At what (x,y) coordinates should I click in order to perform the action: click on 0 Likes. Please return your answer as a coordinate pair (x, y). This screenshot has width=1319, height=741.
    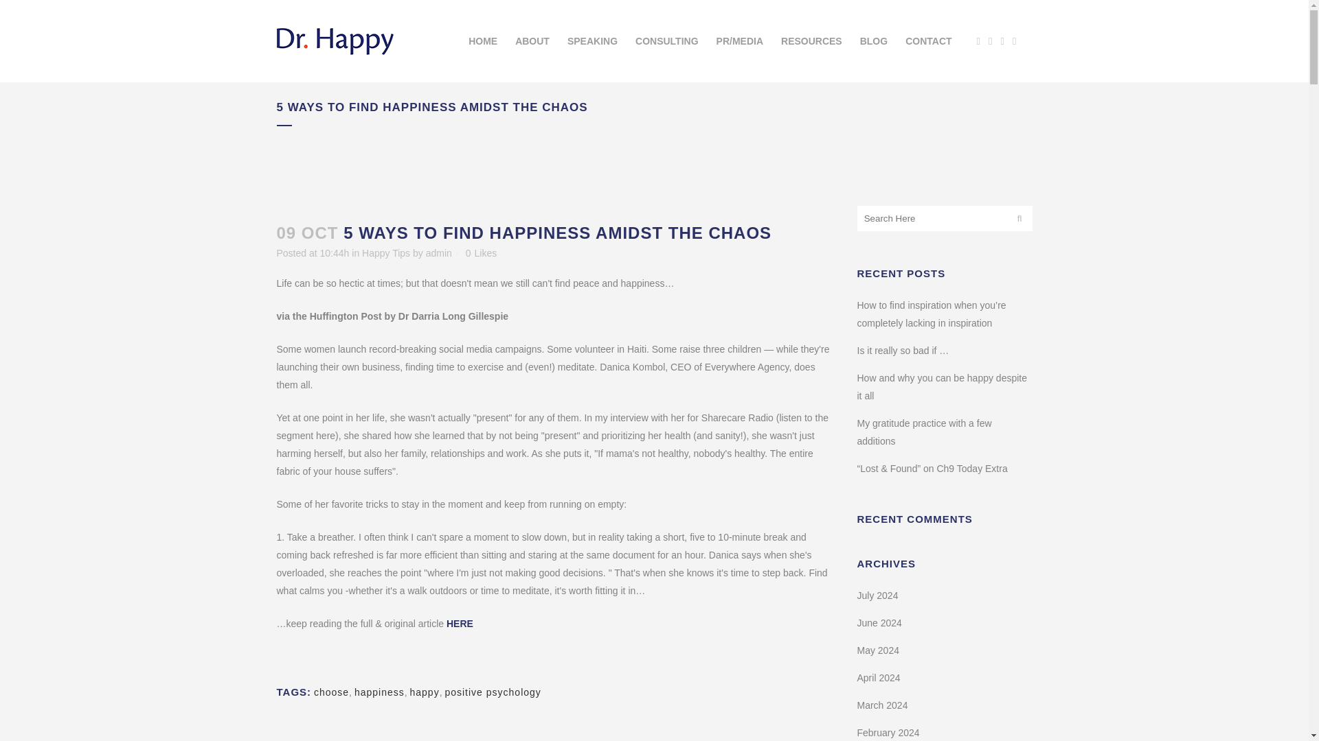
    Looking at the image, I should click on (481, 252).